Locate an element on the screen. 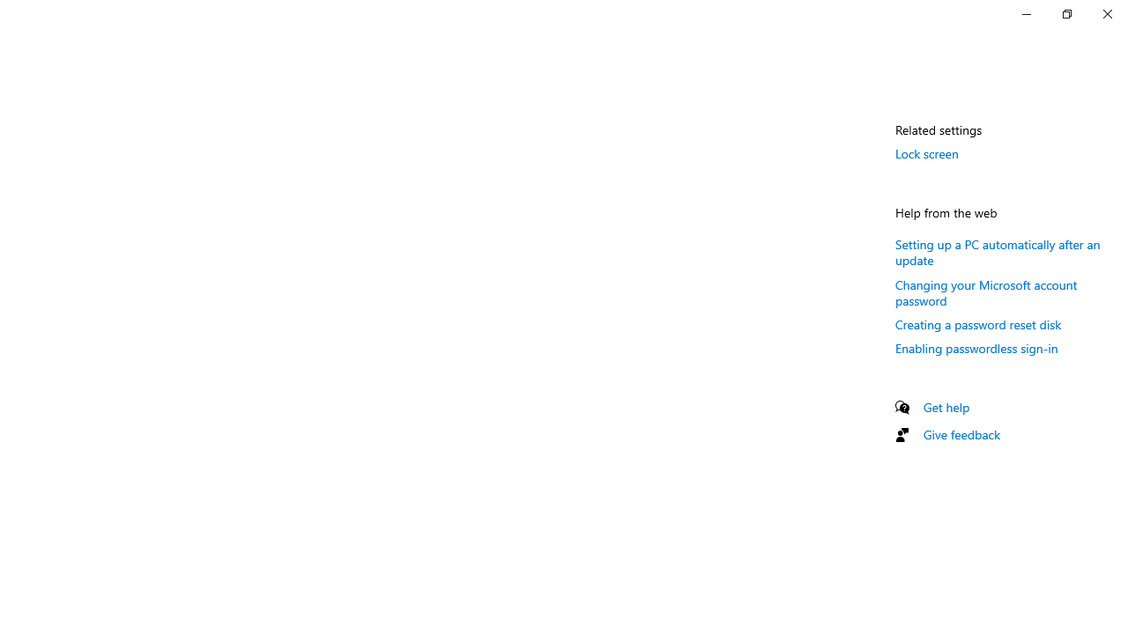  Lock screen is located at coordinates (927, 153).